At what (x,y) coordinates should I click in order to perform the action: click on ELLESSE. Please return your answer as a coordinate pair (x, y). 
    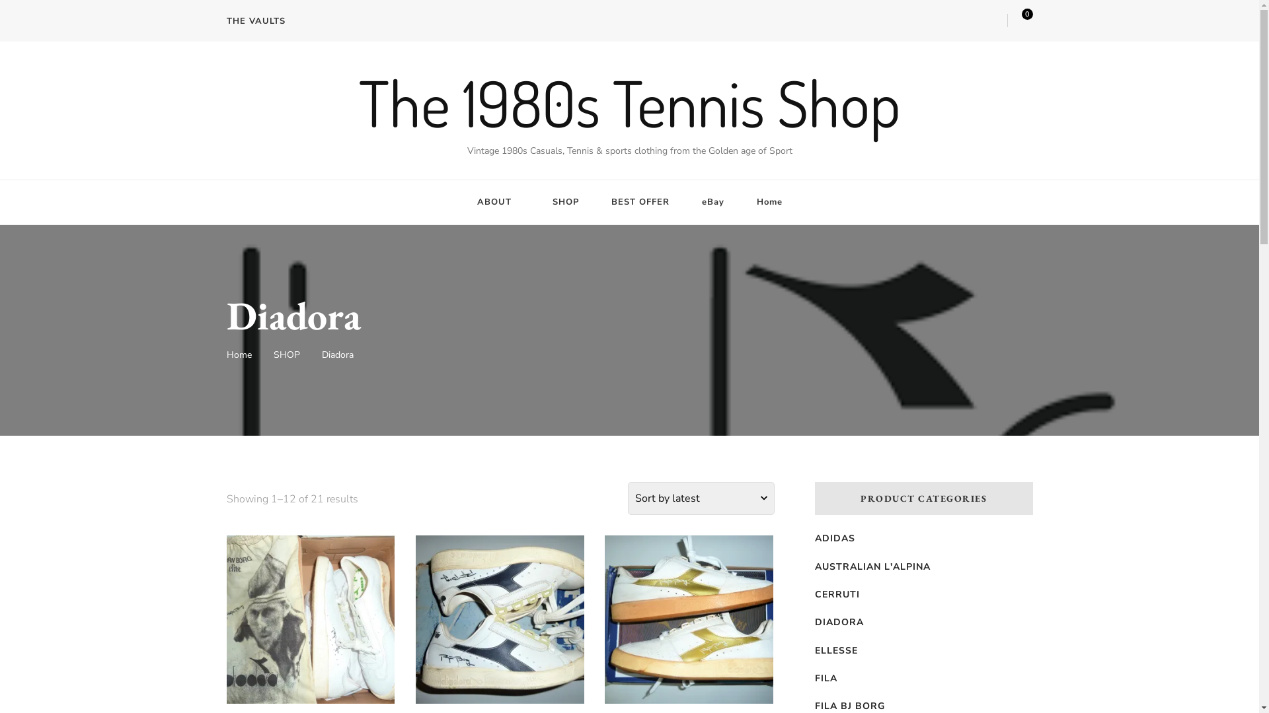
    Looking at the image, I should click on (835, 651).